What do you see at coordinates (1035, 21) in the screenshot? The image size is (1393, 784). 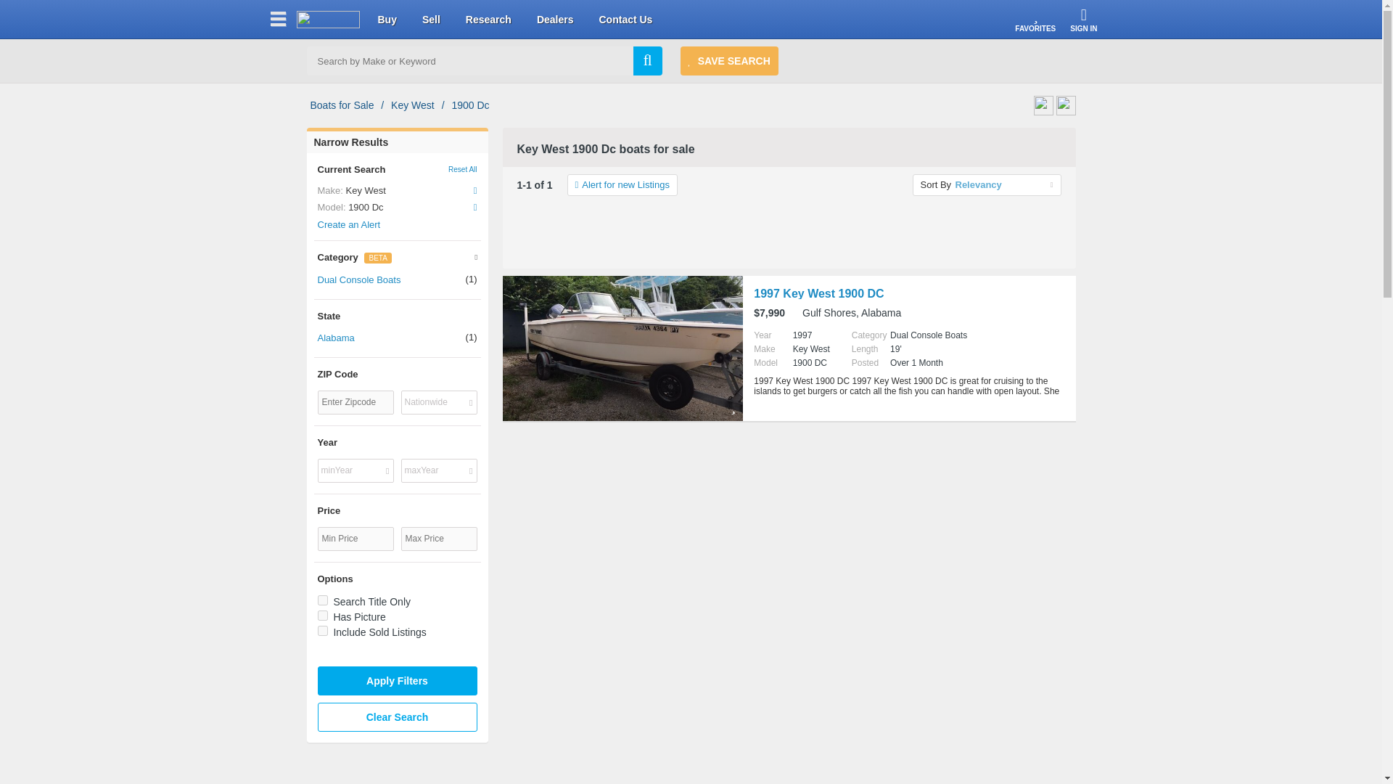 I see `FAVORITES` at bounding box center [1035, 21].